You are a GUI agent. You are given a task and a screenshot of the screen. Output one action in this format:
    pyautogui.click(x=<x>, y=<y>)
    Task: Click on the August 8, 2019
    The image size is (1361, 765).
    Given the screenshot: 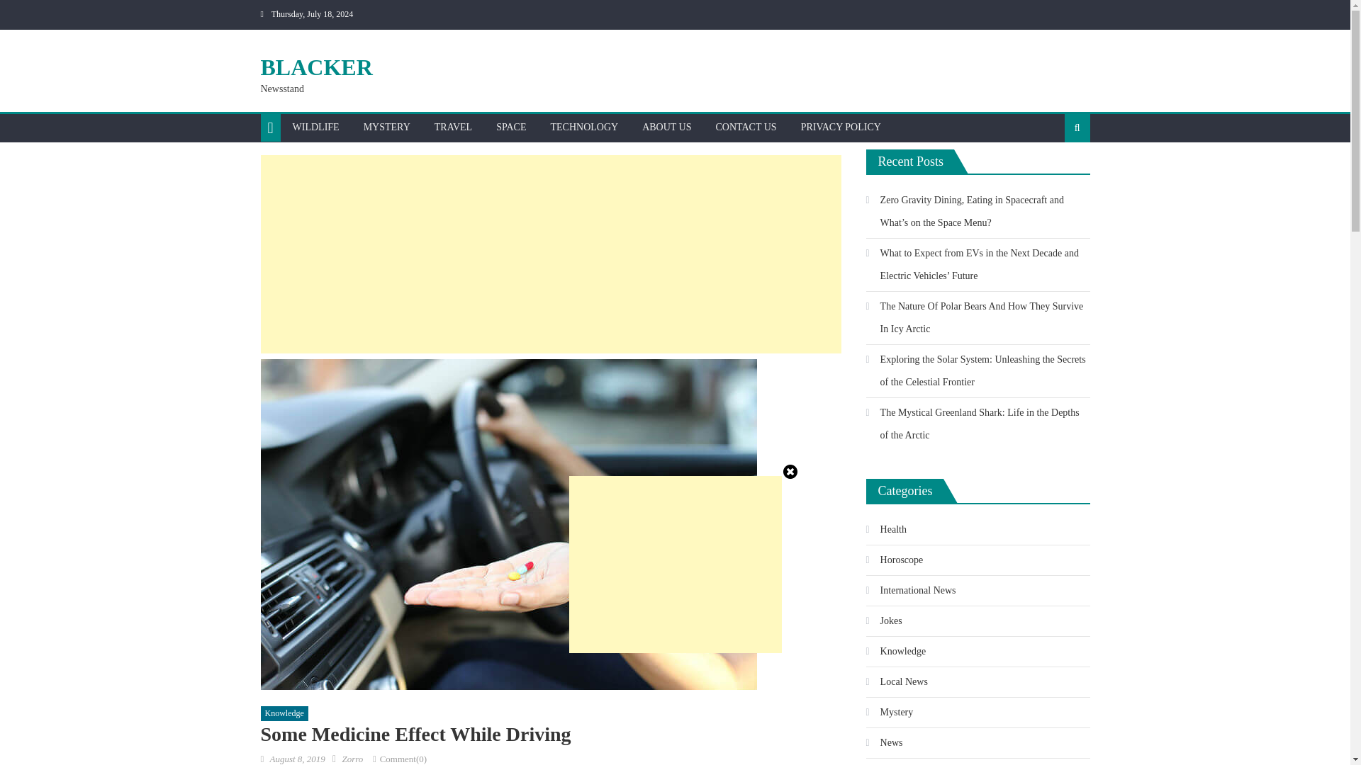 What is the action you would take?
    pyautogui.click(x=297, y=758)
    